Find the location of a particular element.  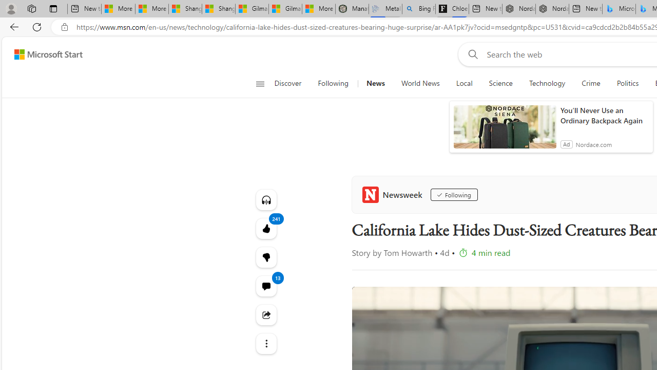

Bing Real Estate - Home sales and rental listings is located at coordinates (419, 9).